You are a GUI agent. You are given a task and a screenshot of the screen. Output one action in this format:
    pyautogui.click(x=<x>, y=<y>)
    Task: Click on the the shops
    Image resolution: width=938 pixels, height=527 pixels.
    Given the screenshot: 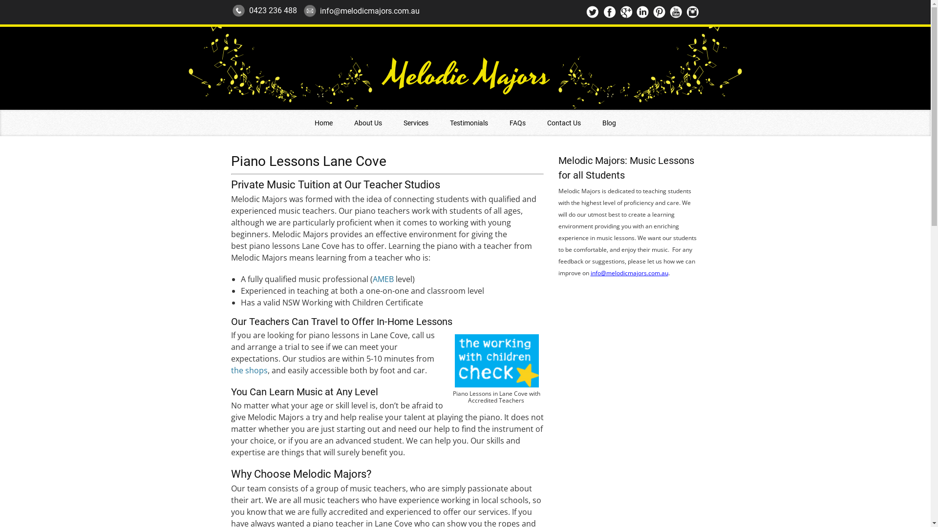 What is the action you would take?
    pyautogui.click(x=249, y=370)
    